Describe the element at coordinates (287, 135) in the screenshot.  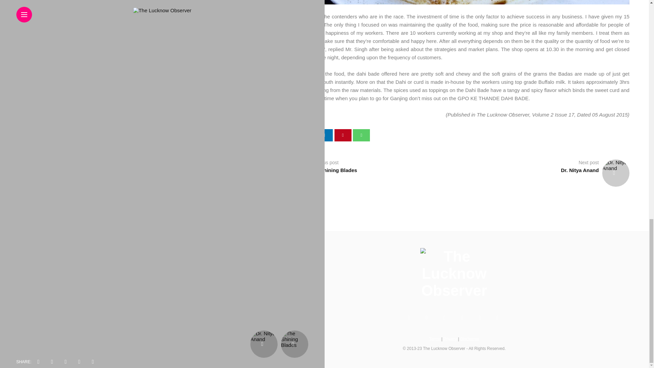
I see `facebook` at that location.